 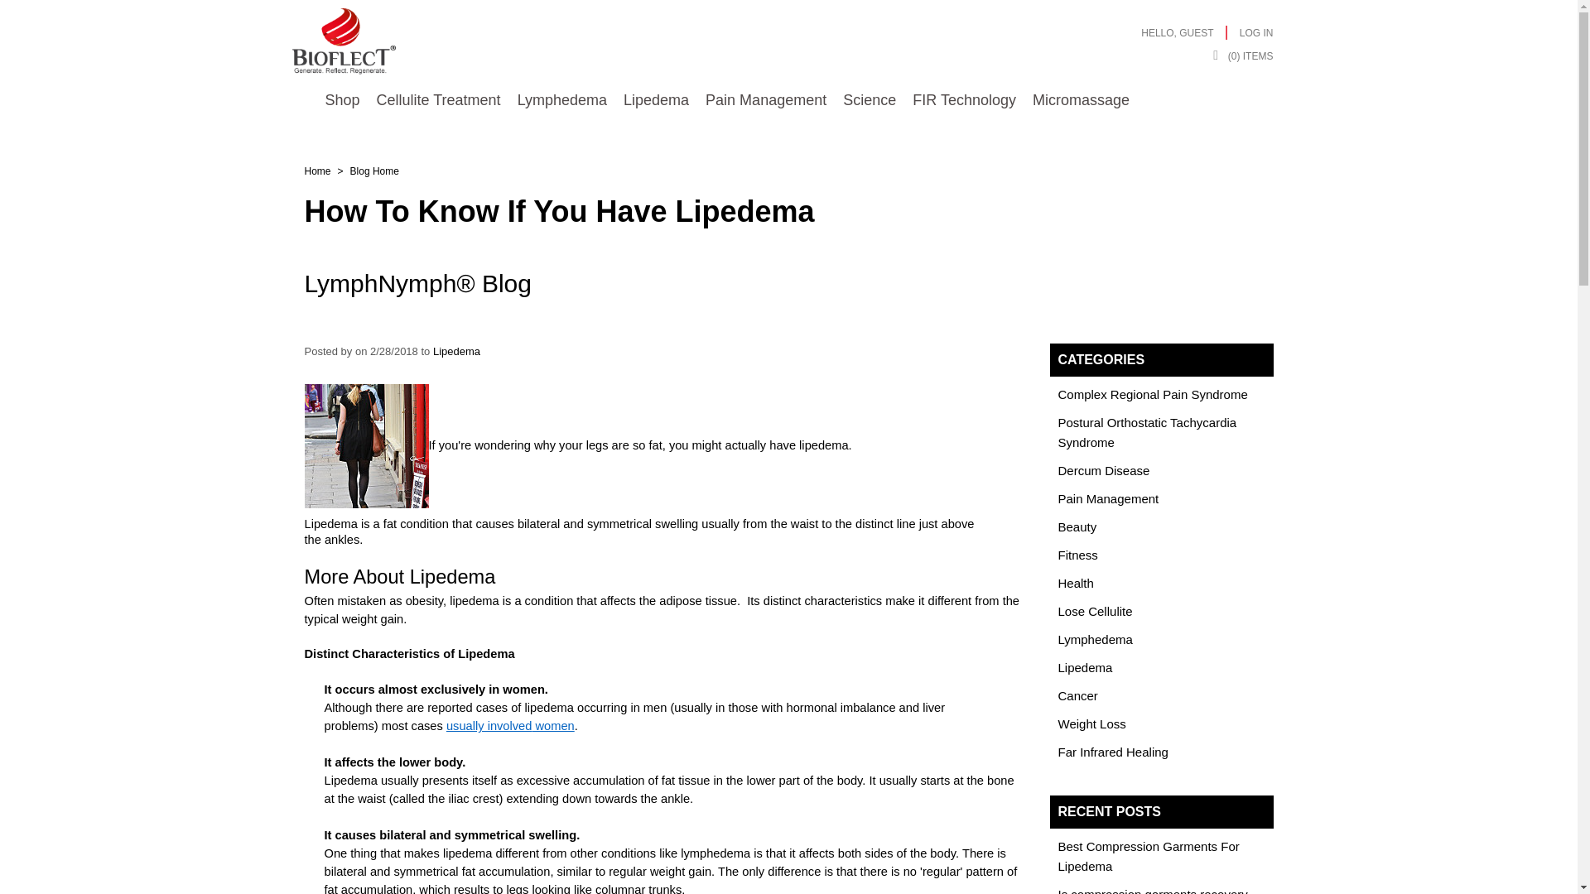 What do you see at coordinates (1077, 526) in the screenshot?
I see `Beauty` at bounding box center [1077, 526].